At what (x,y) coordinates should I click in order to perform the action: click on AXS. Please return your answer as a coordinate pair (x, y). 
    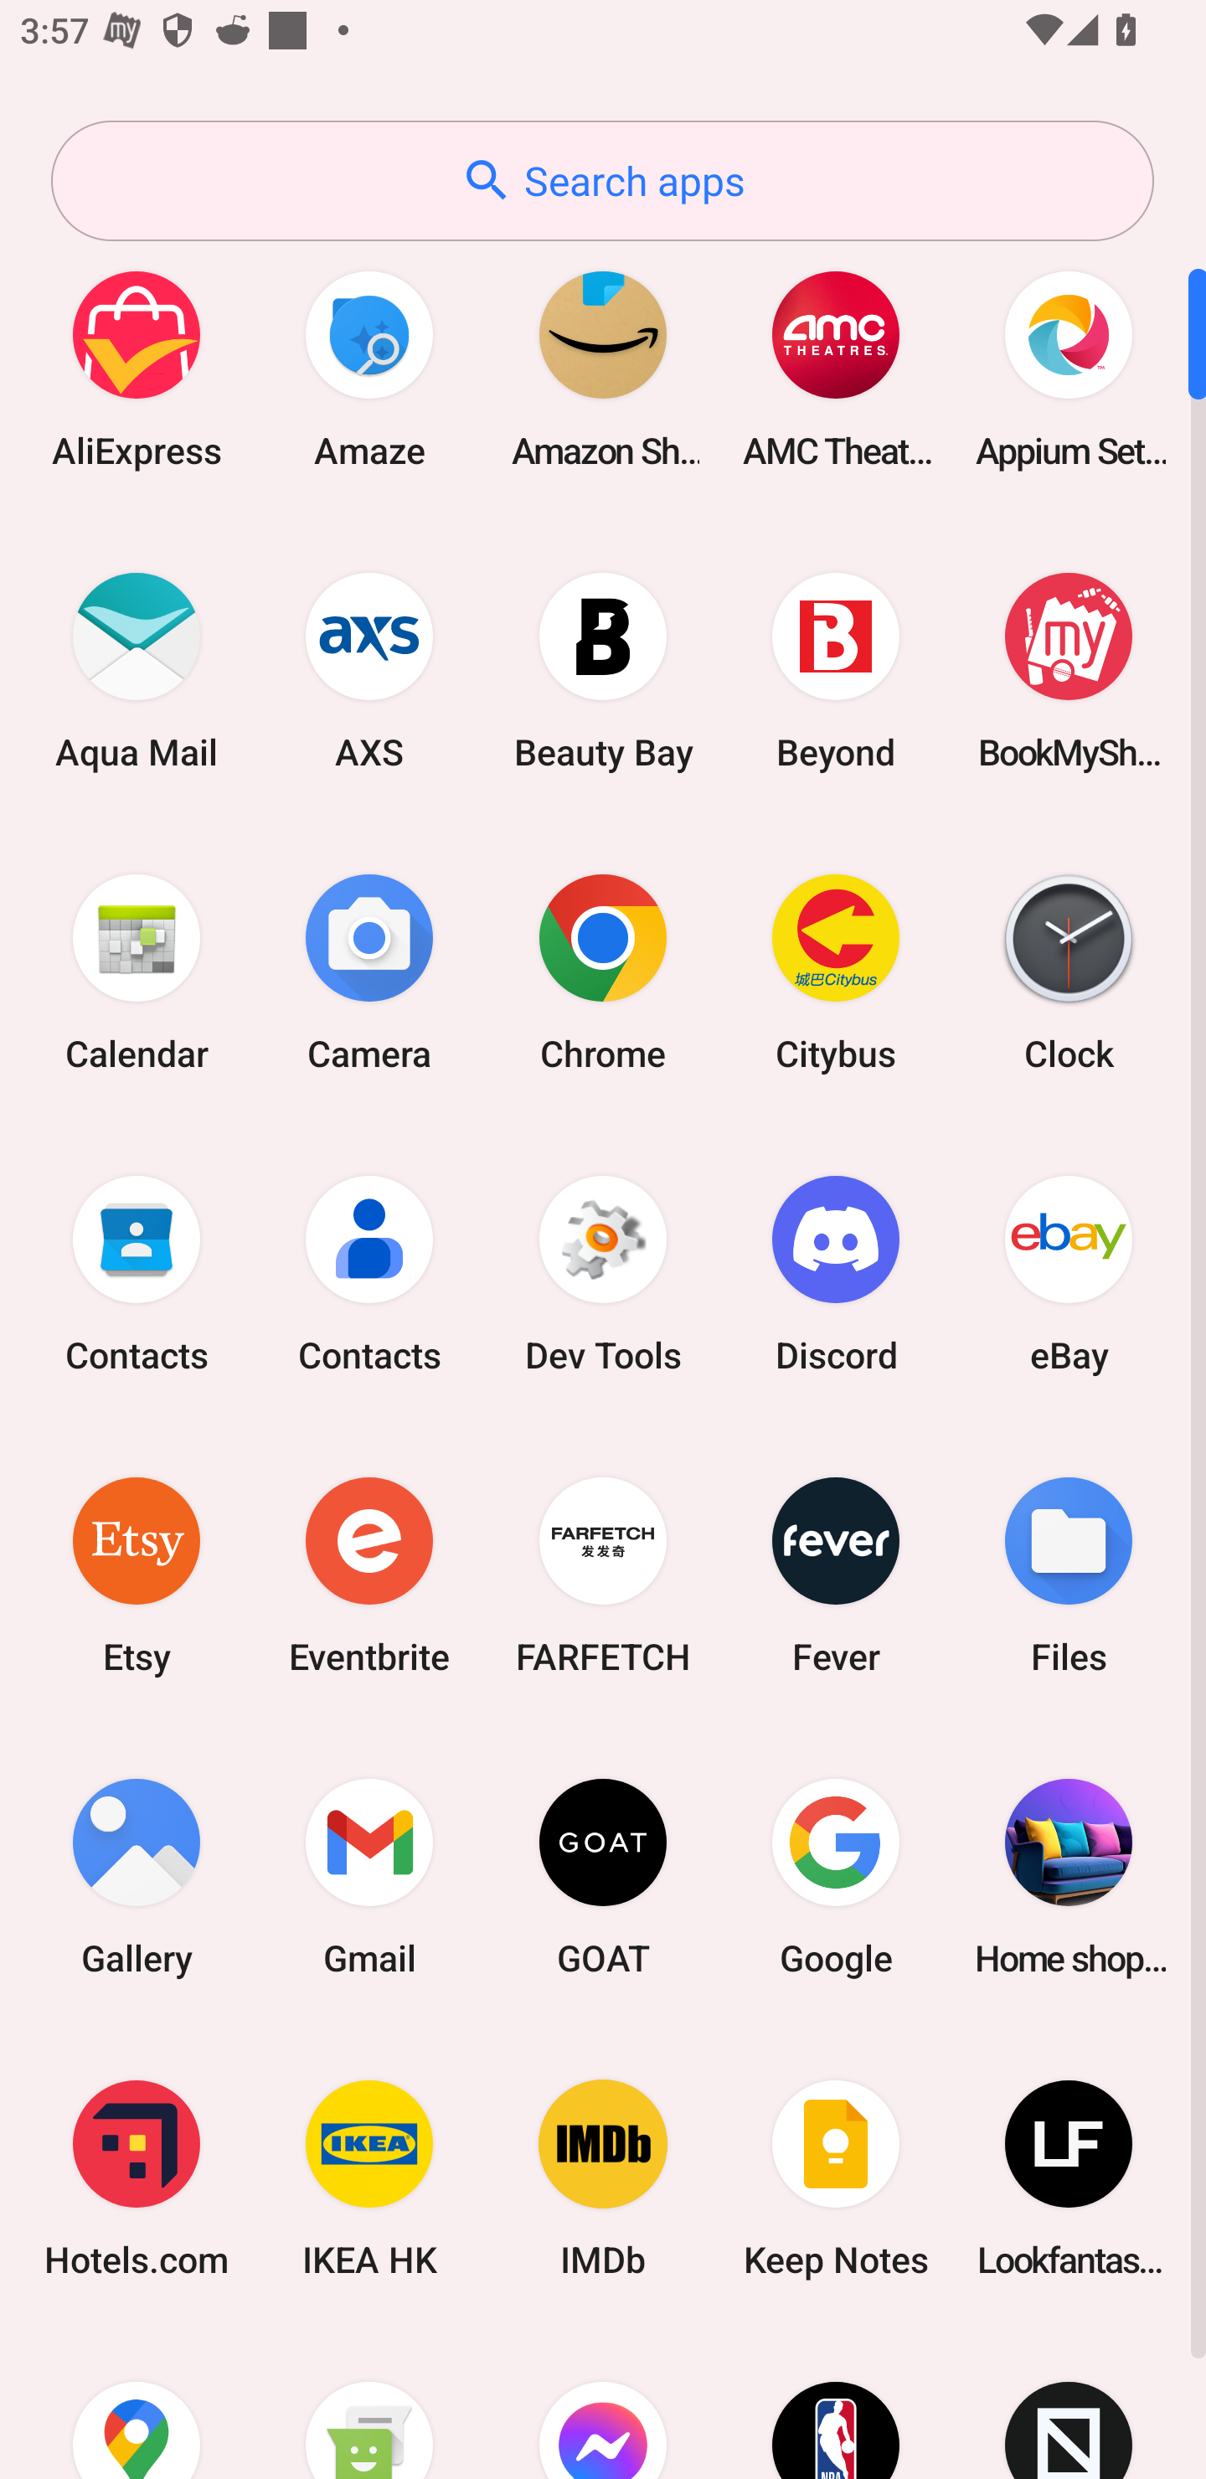
    Looking at the image, I should click on (369, 670).